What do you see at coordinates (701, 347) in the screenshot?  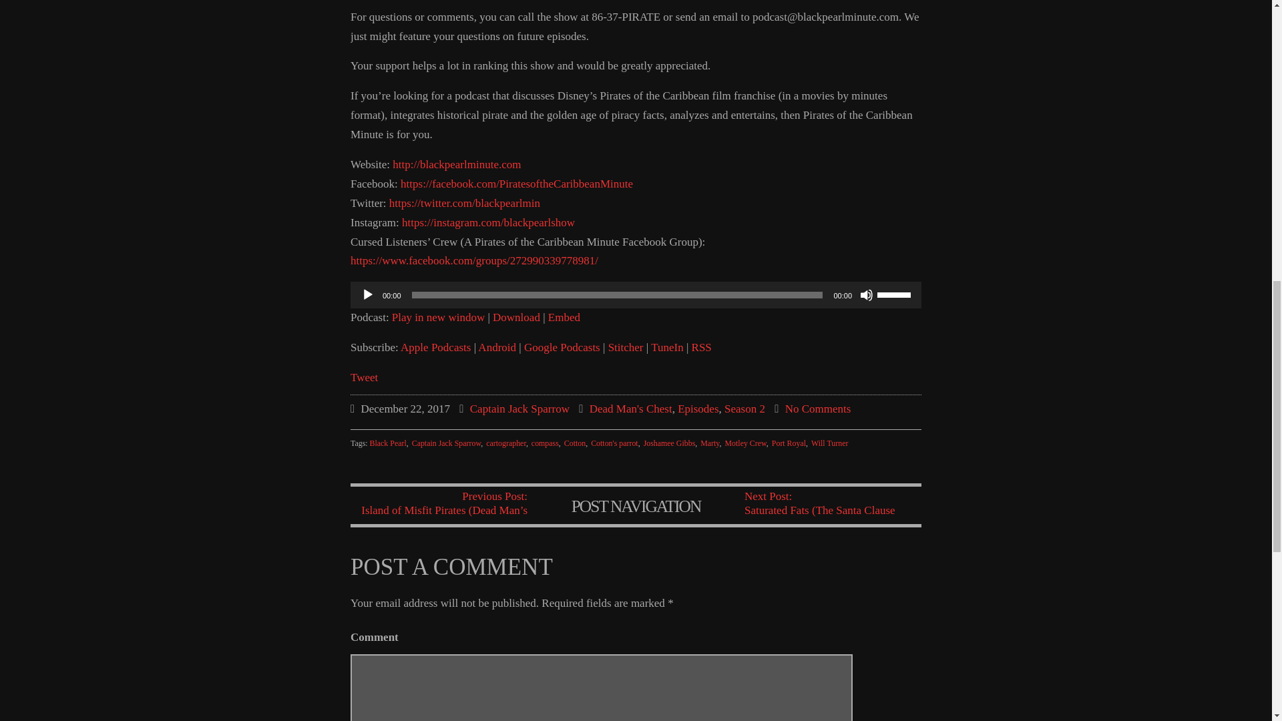 I see `Subscribe via RSS` at bounding box center [701, 347].